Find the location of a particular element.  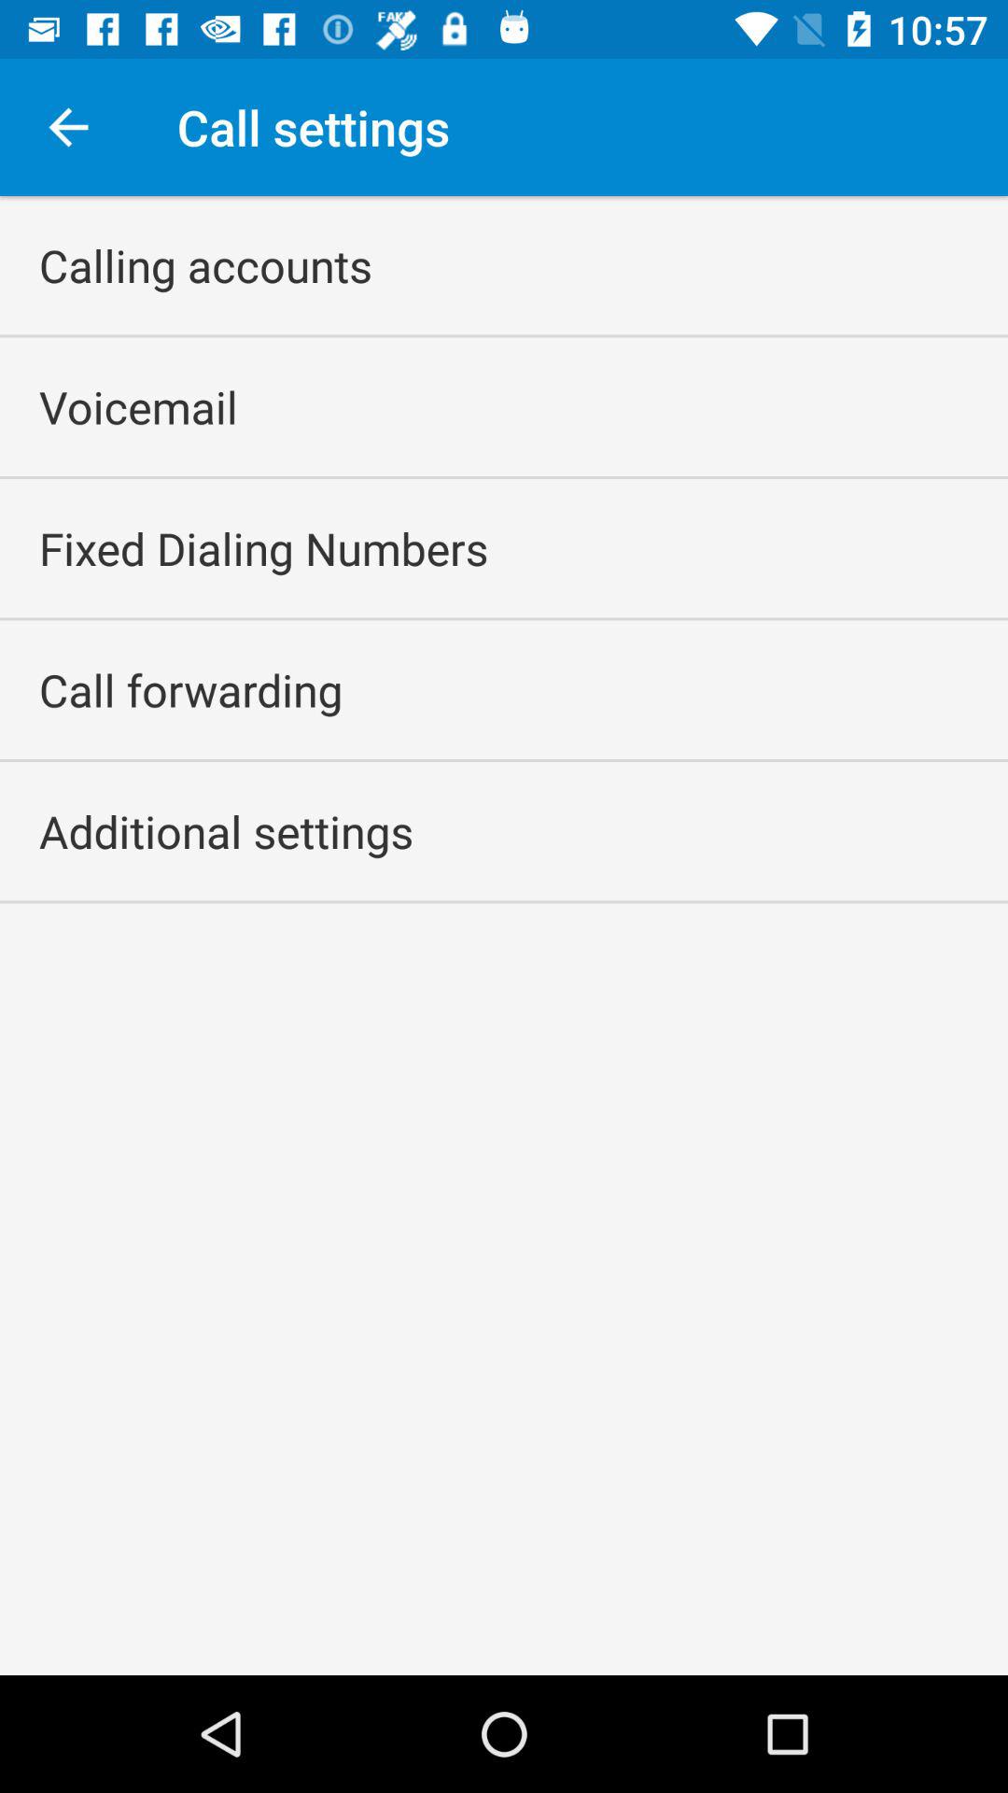

turn off call forwarding icon is located at coordinates (190, 689).